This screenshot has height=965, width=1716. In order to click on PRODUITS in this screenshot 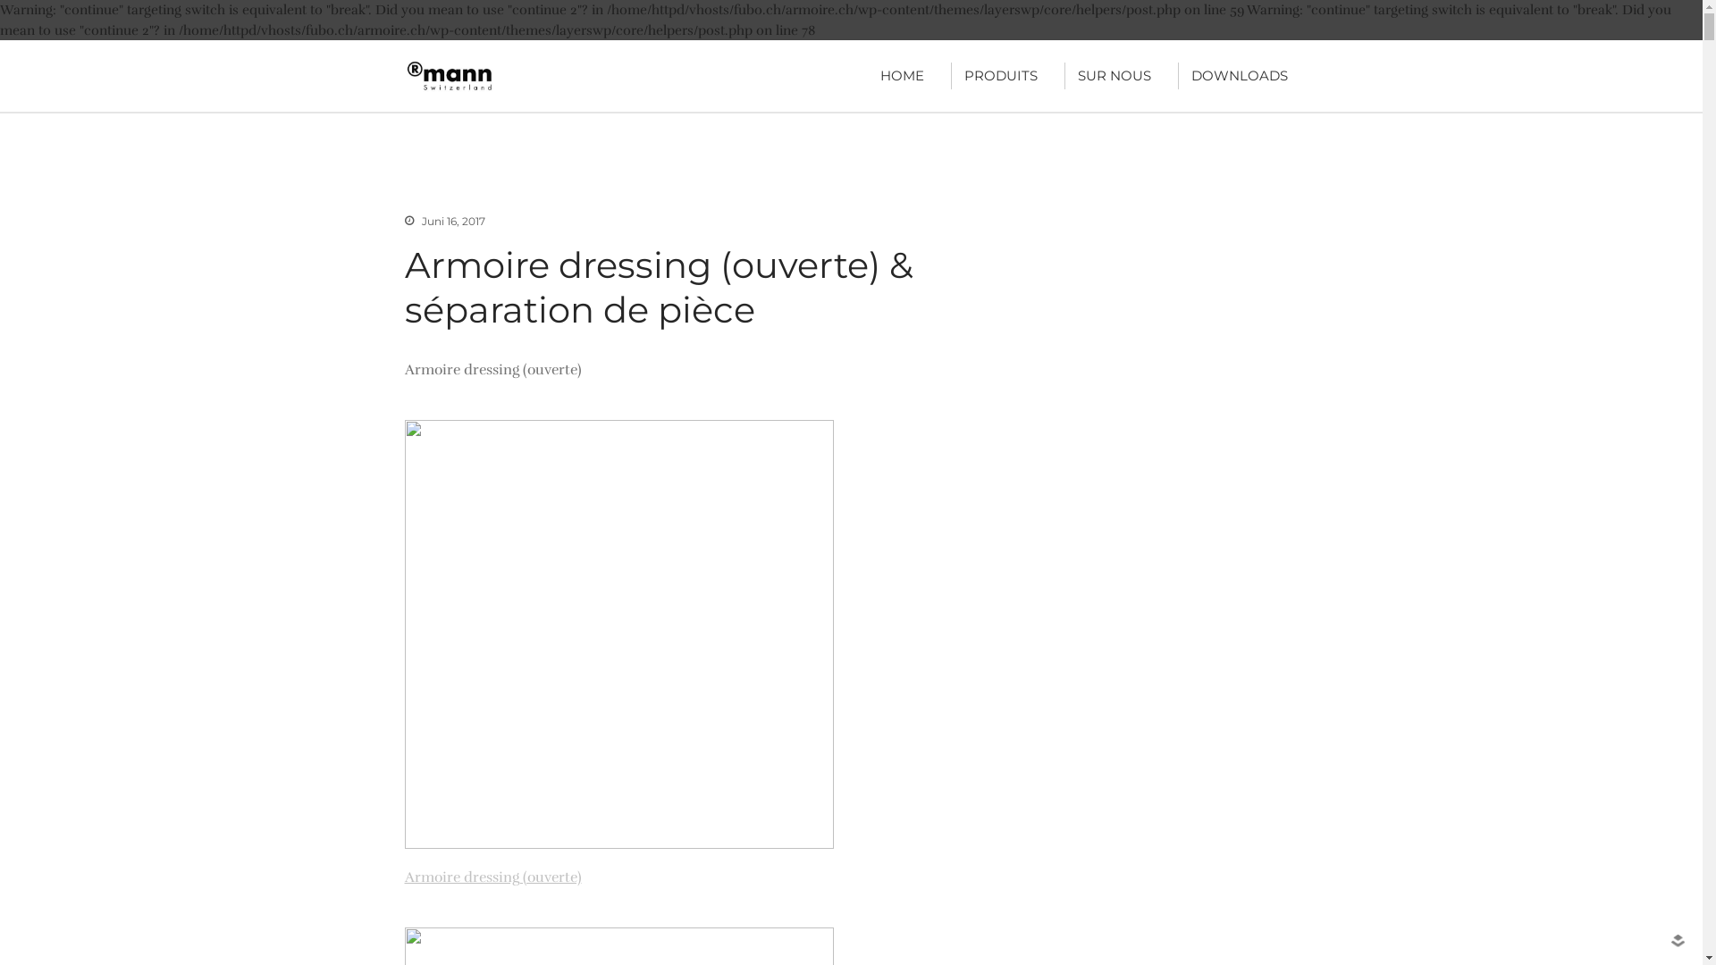, I will do `click(1000, 76)`.